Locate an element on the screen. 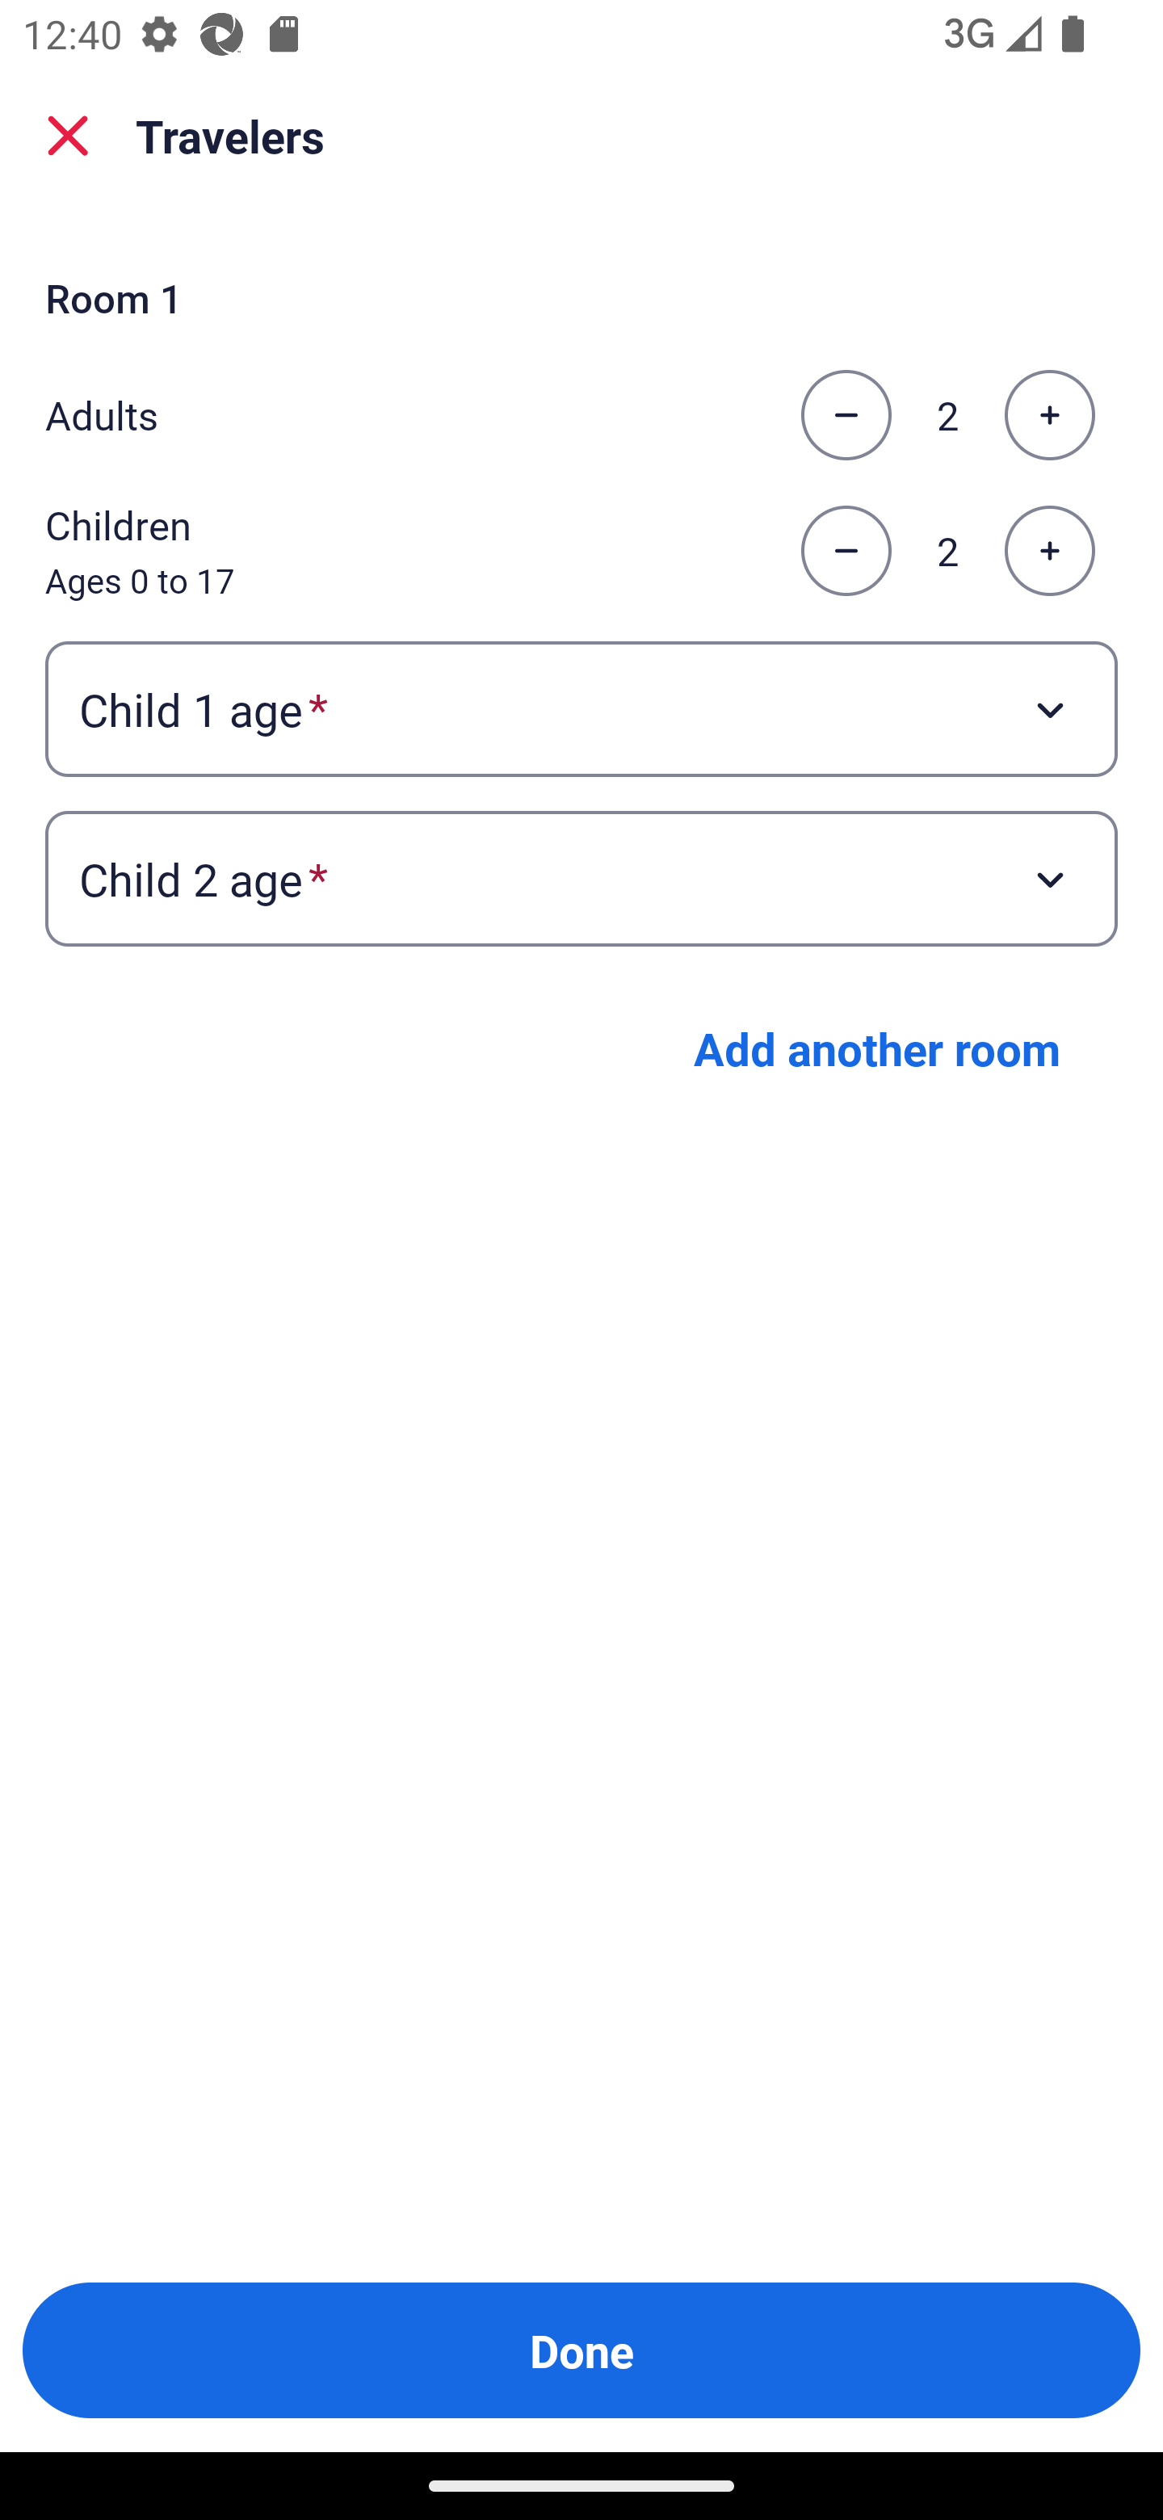  Child 2 age required Button is located at coordinates (581, 879).